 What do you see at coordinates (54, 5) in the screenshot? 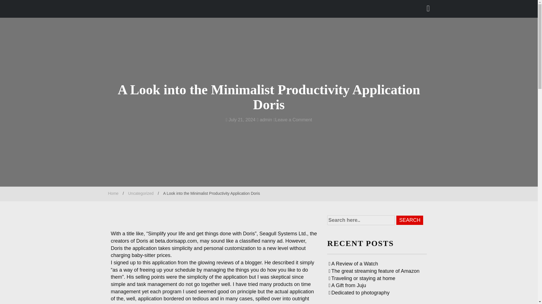
I see `Search` at bounding box center [54, 5].